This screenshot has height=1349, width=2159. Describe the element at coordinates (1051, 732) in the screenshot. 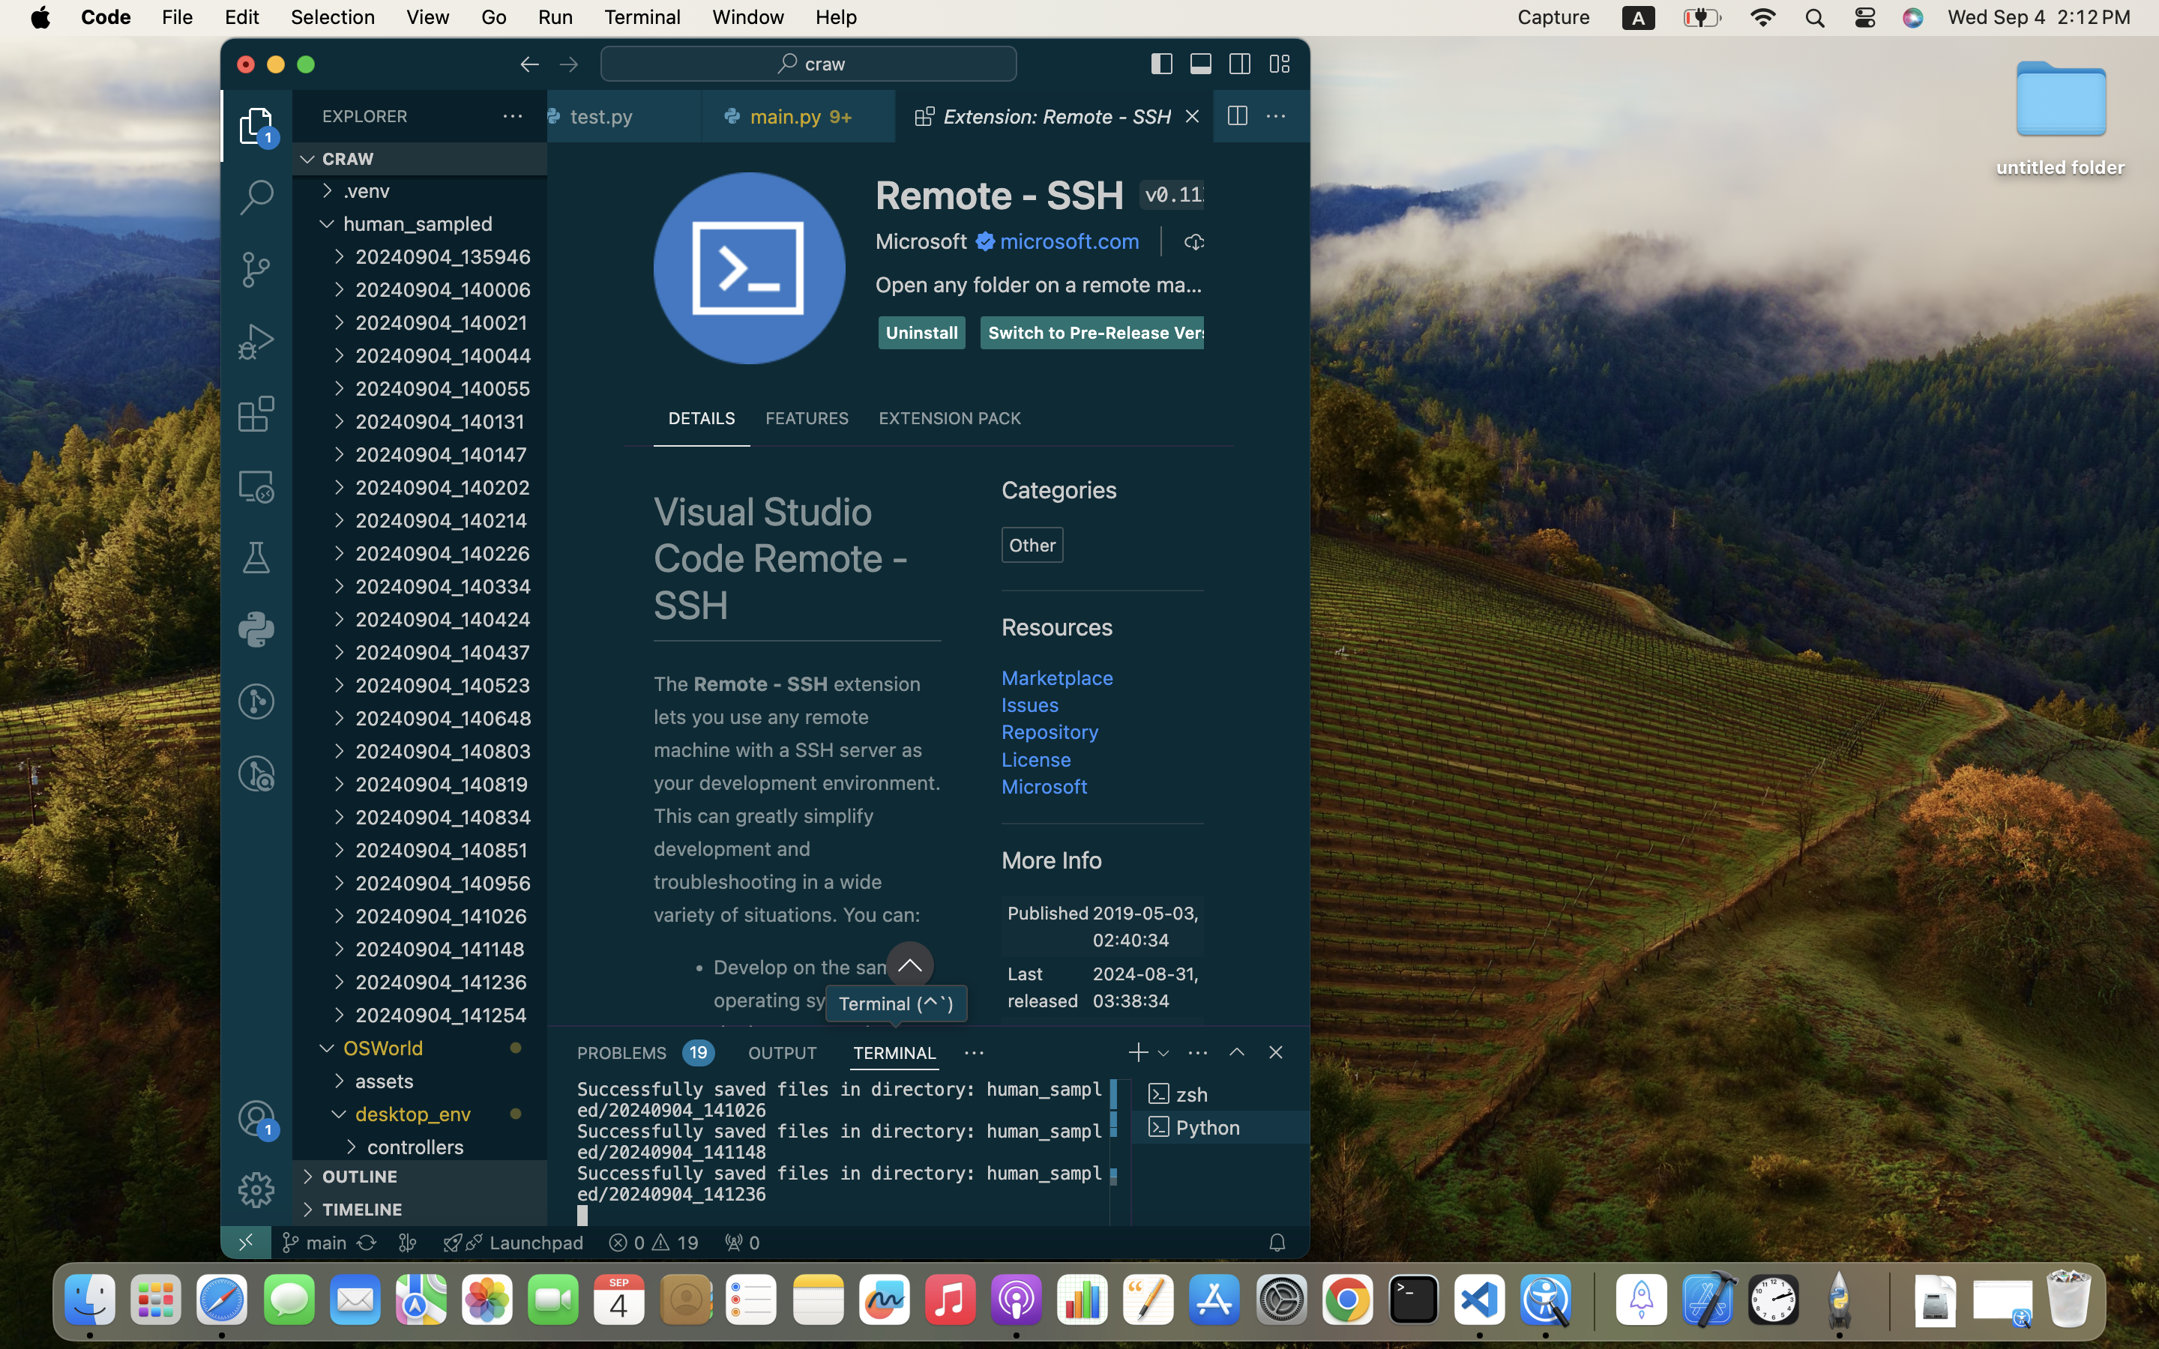

I see `Repository` at that location.